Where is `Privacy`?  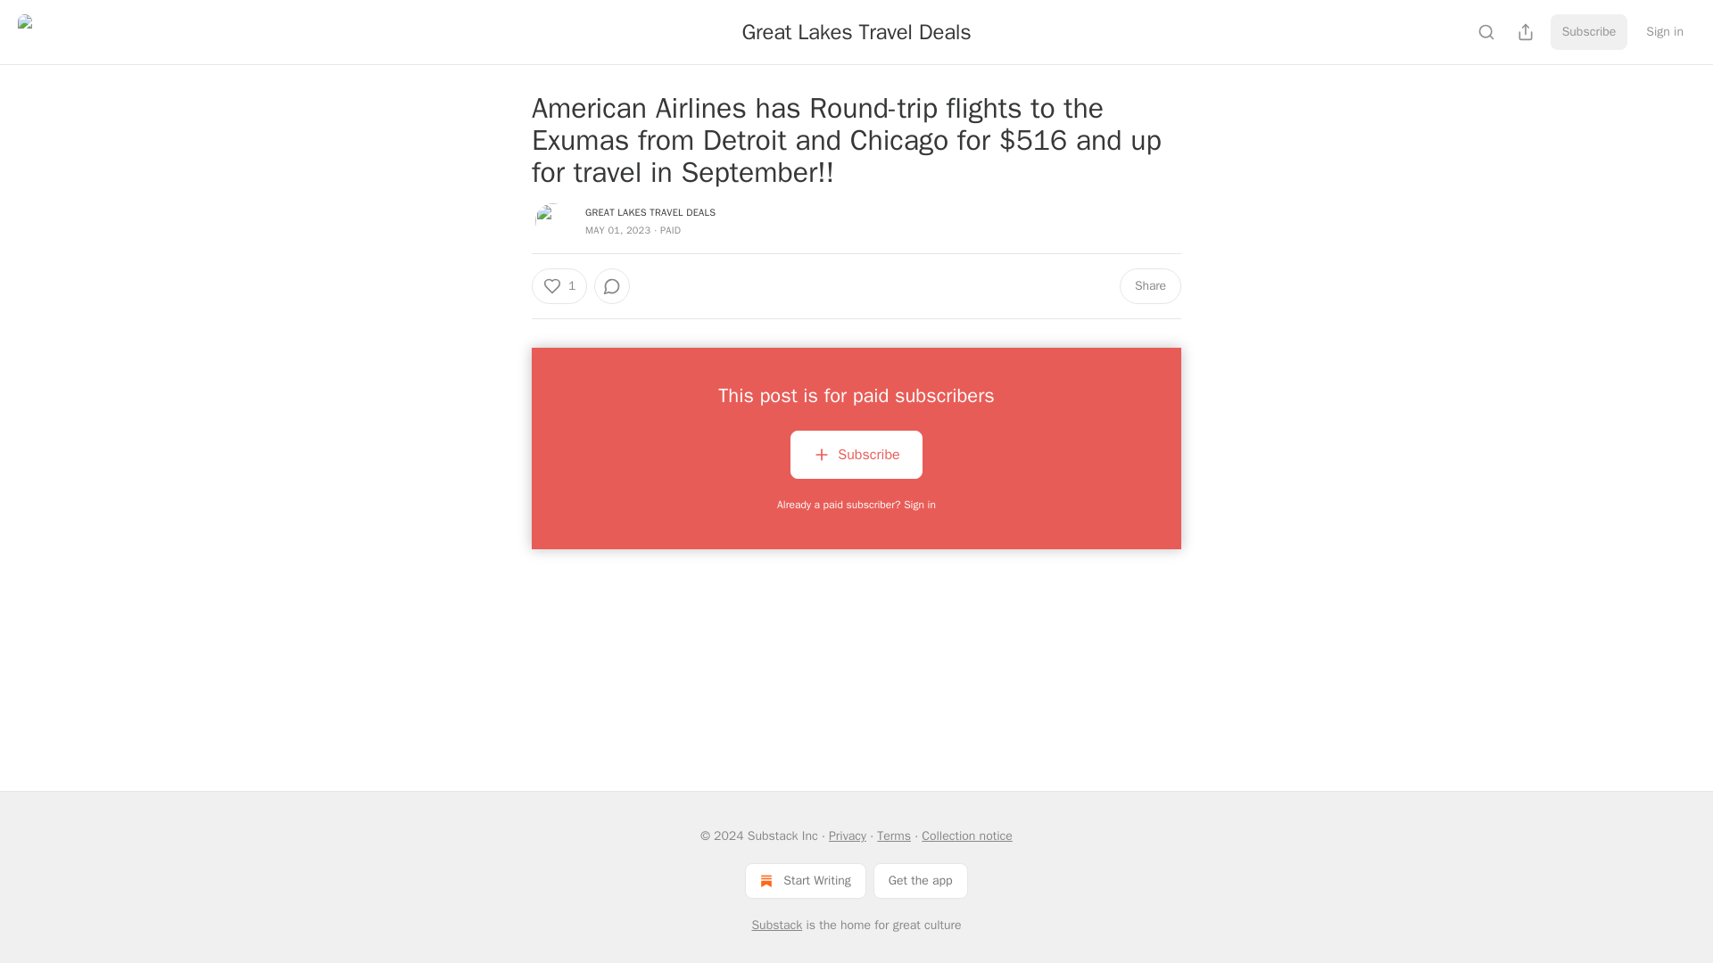 Privacy is located at coordinates (848, 835).